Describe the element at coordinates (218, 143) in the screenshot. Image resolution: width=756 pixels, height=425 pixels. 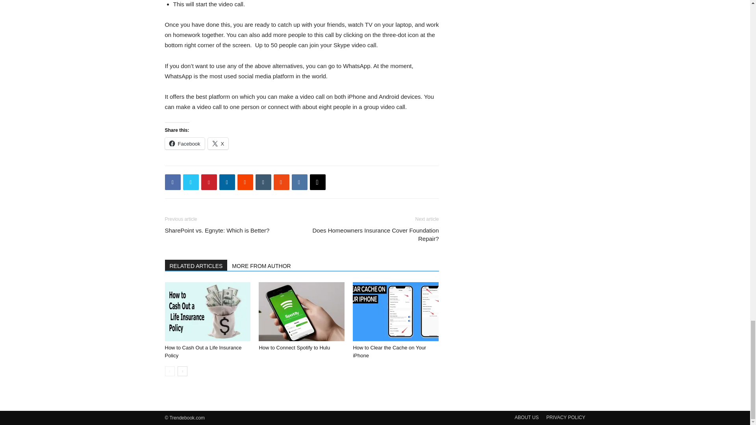
I see `Click to share on X` at that location.